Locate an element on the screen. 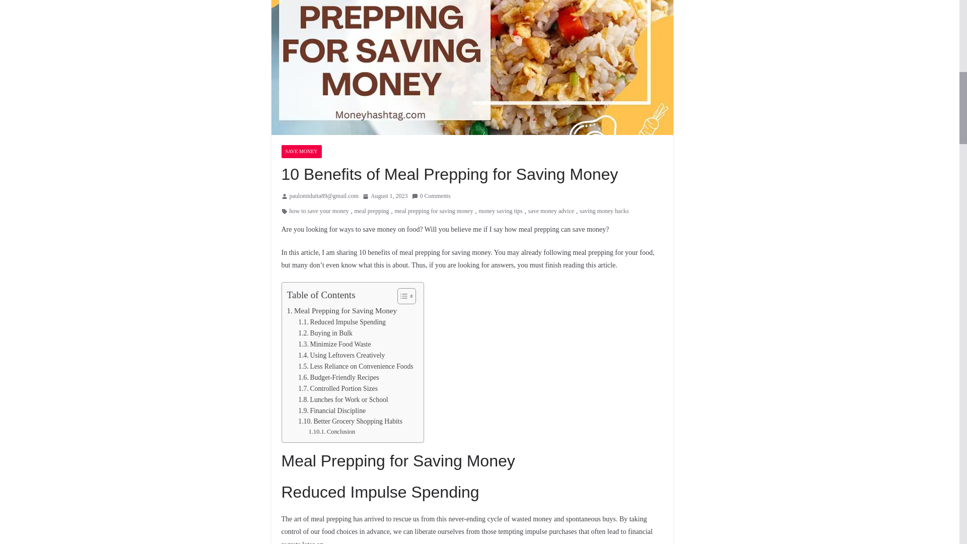  save money advice is located at coordinates (551, 212).